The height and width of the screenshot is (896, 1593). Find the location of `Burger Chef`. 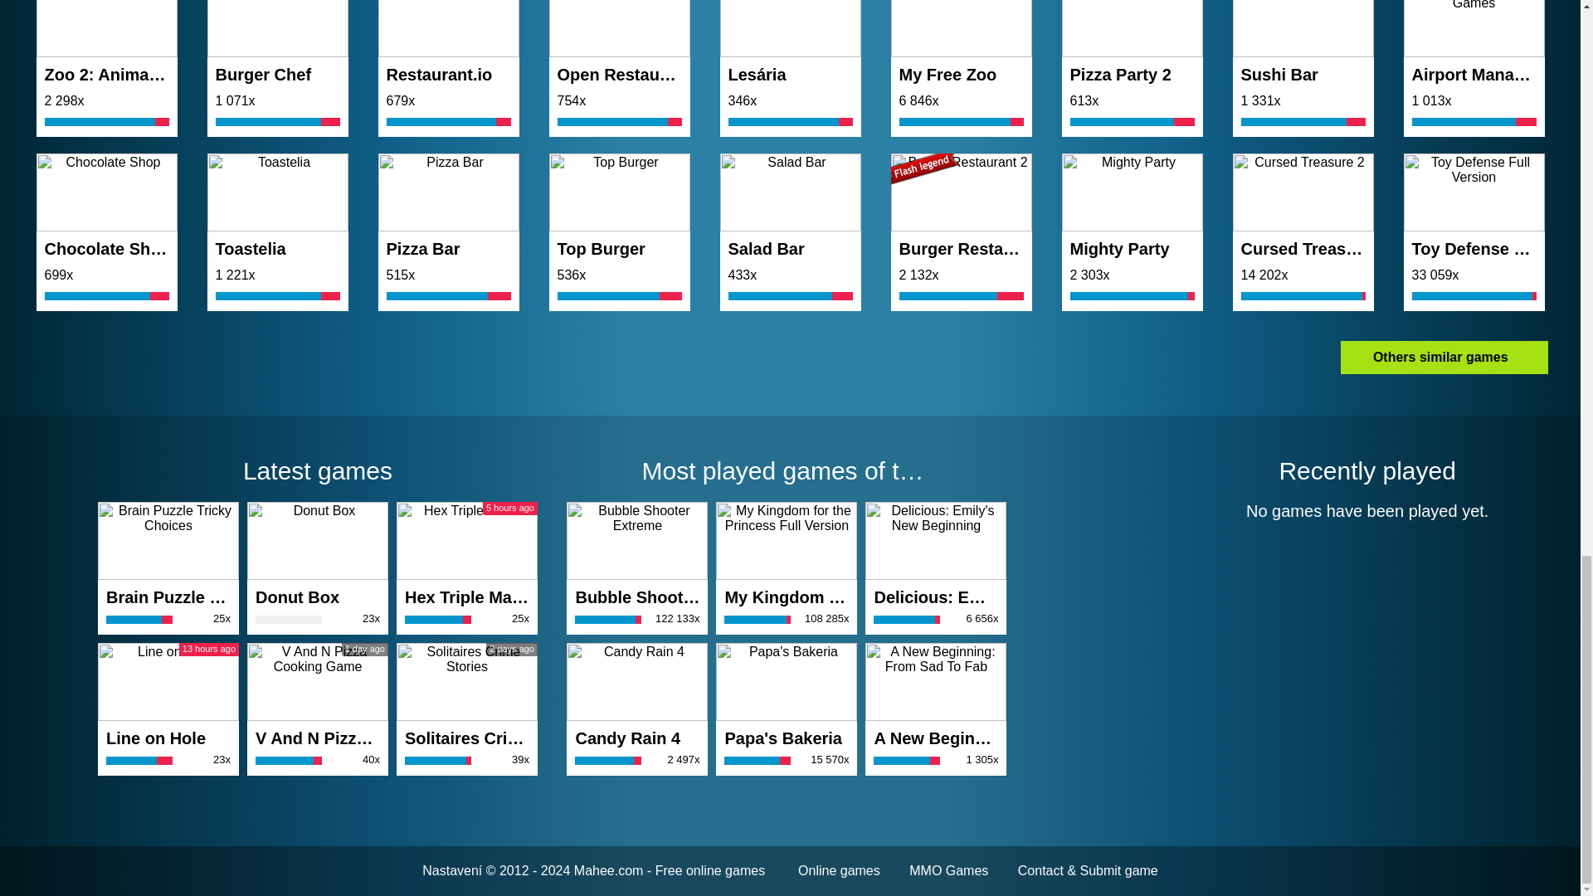

Burger Chef is located at coordinates (277, 41).